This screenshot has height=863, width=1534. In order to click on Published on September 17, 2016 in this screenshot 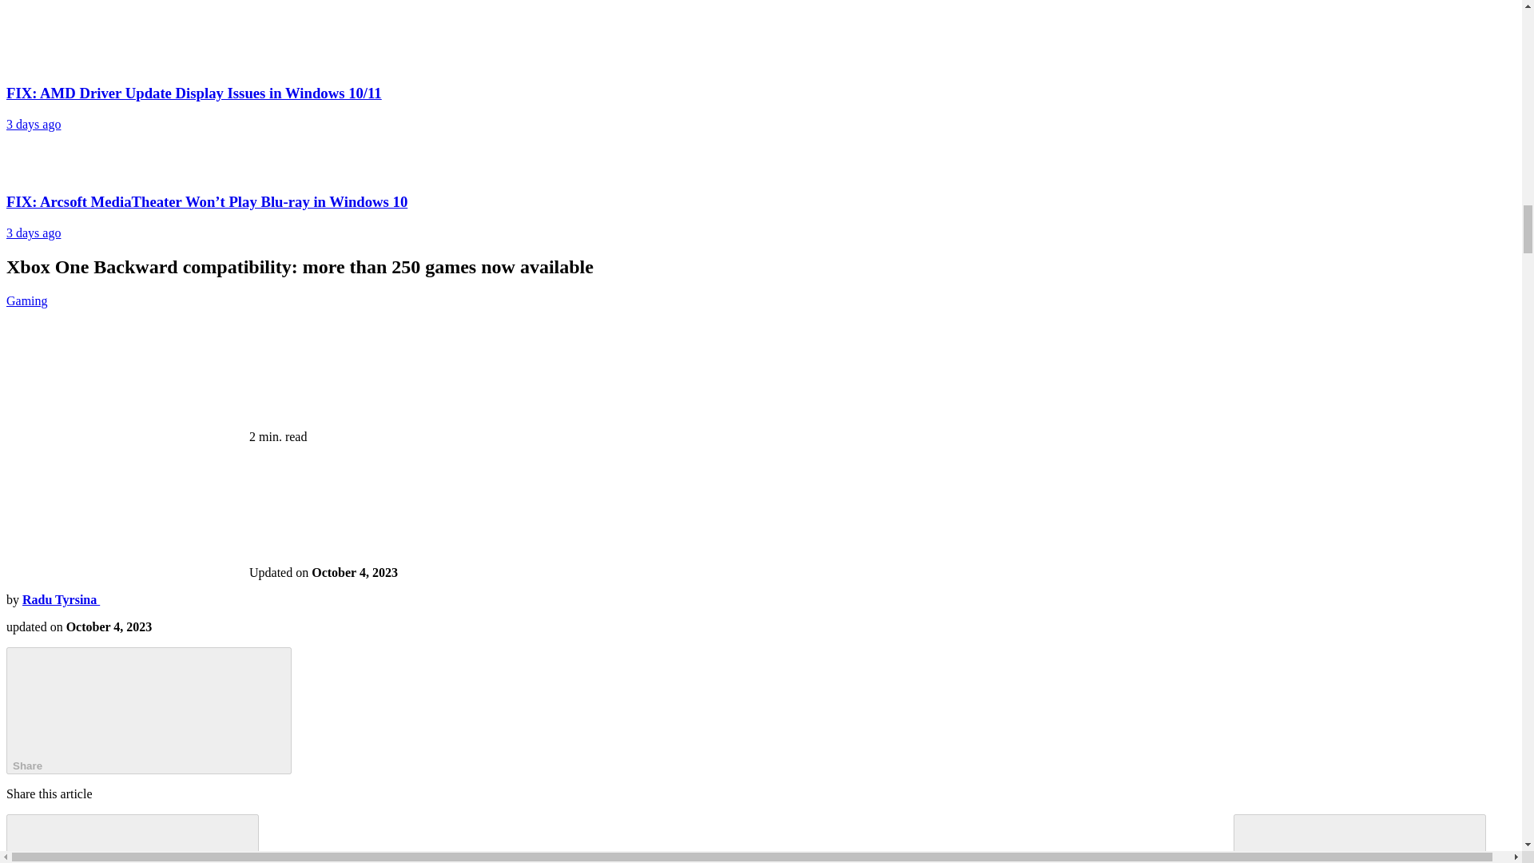, I will do `click(109, 626)`.